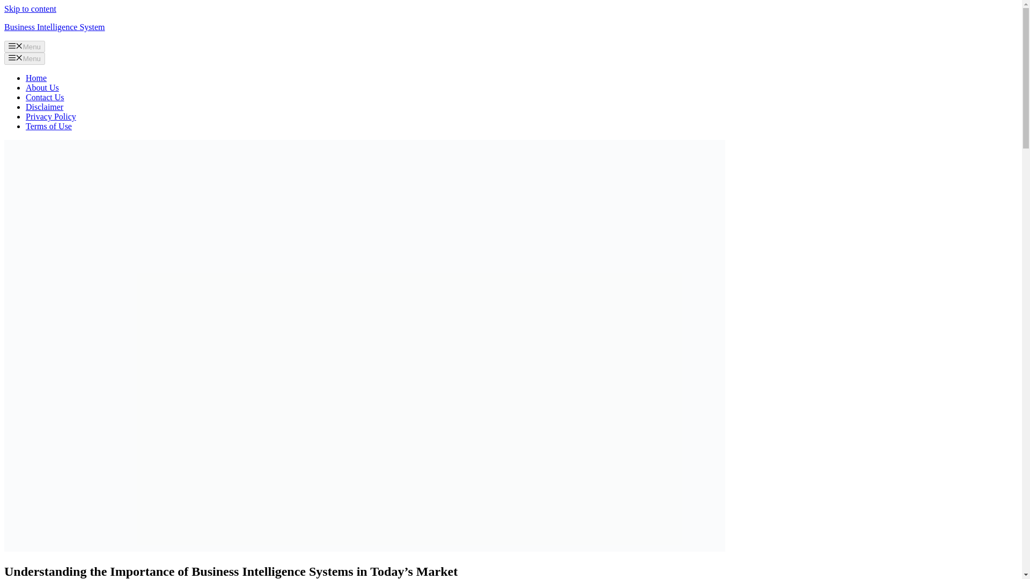 This screenshot has height=579, width=1030. I want to click on Home, so click(36, 78).